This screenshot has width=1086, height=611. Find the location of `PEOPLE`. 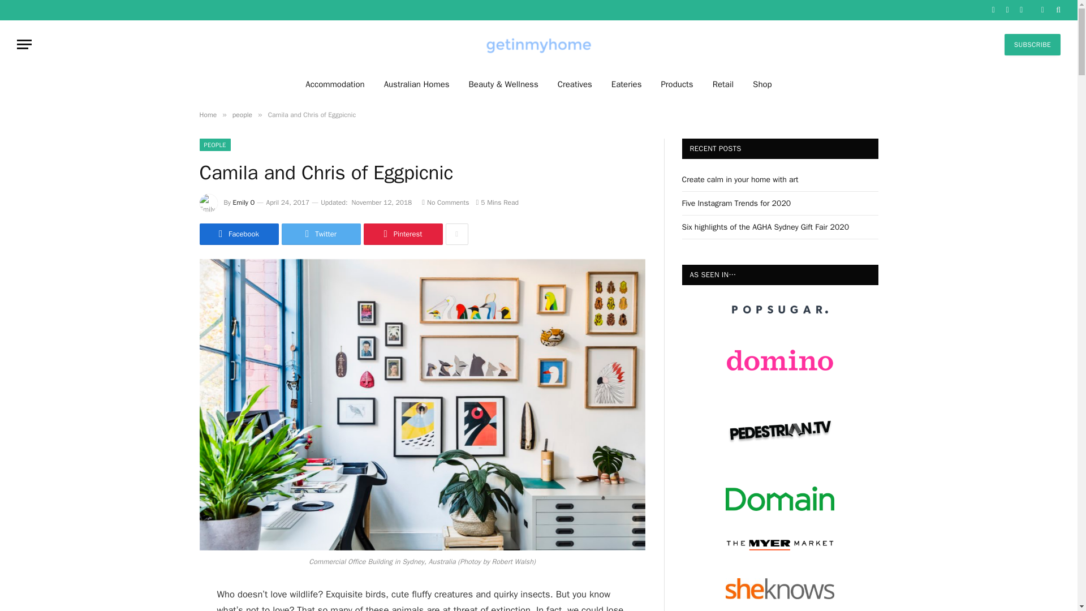

PEOPLE is located at coordinates (214, 145).